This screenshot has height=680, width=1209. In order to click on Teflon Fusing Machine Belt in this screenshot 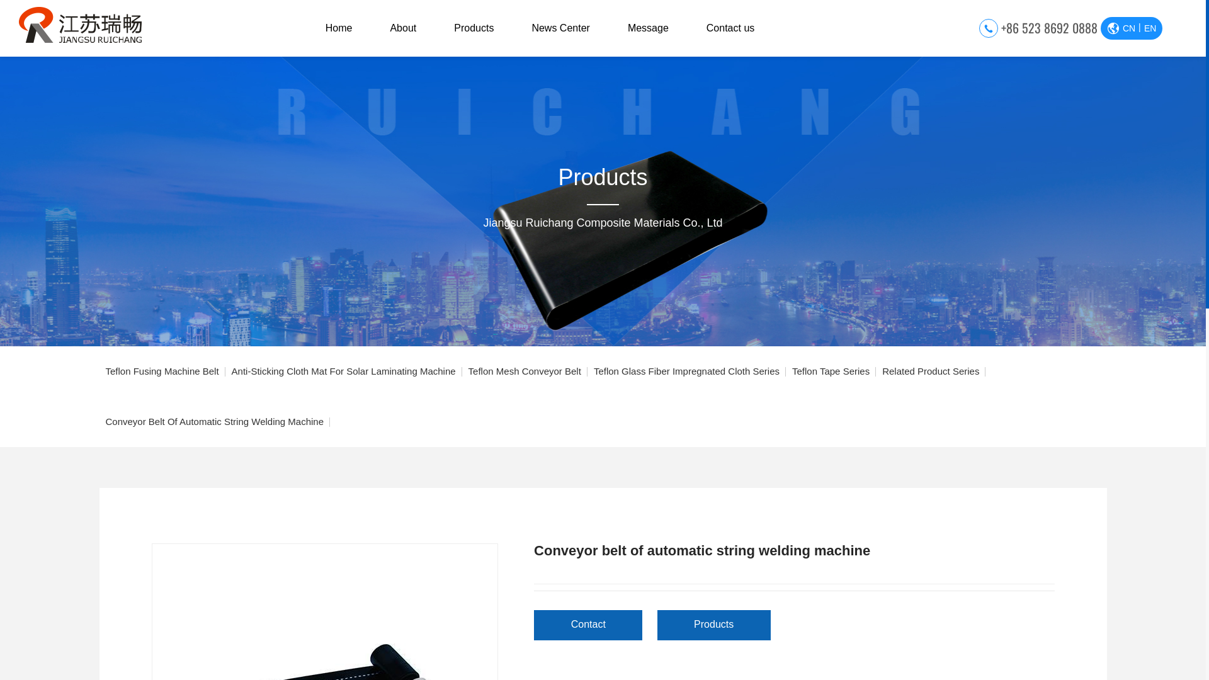, I will do `click(162, 371)`.